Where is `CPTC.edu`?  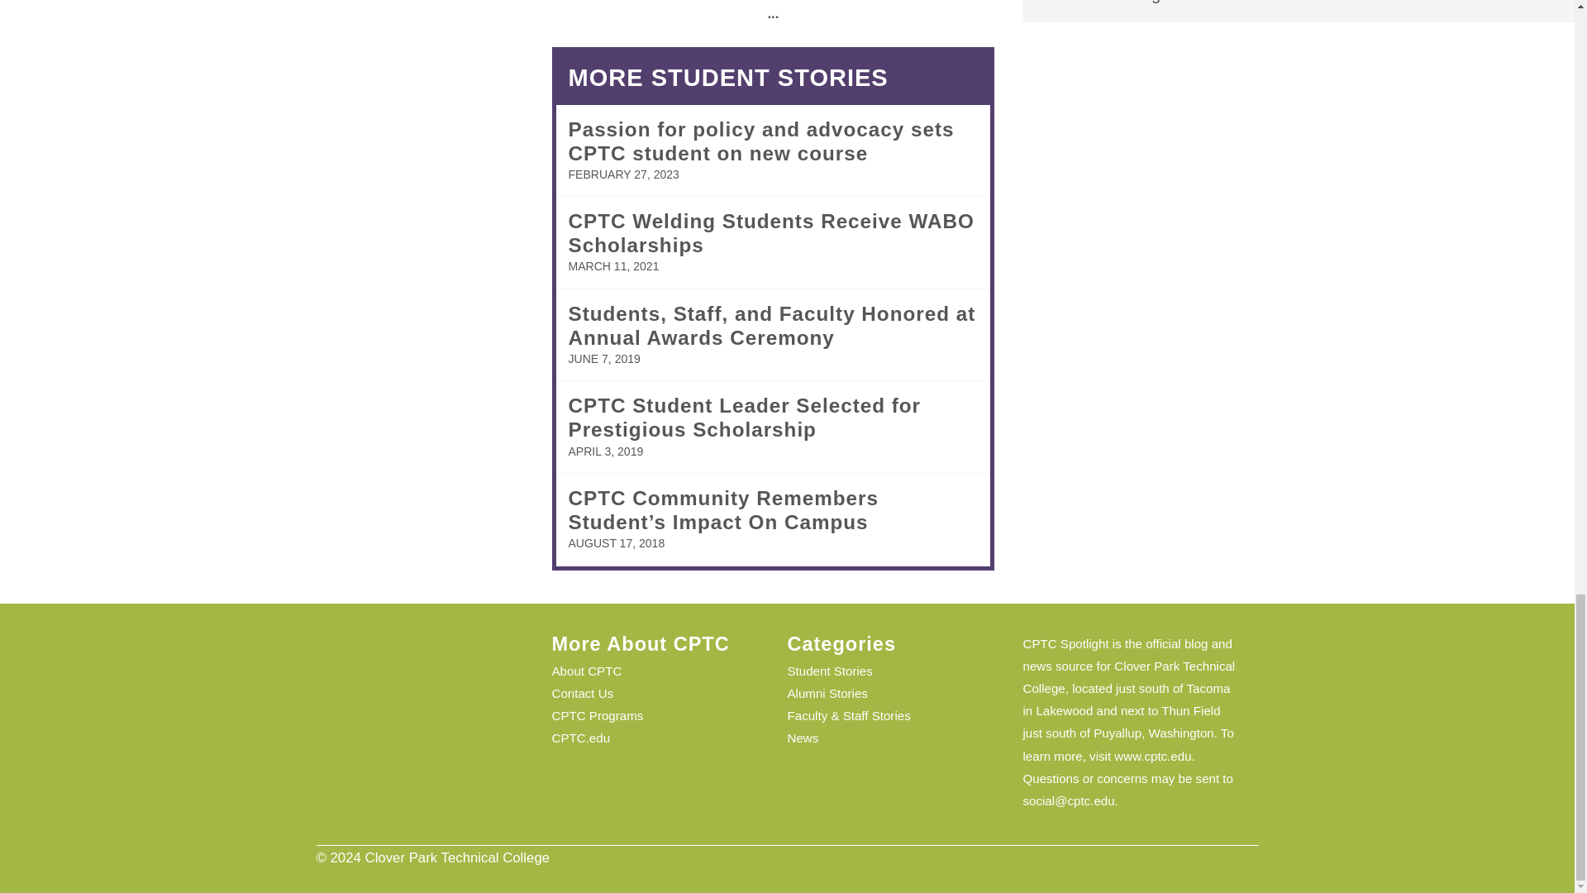 CPTC.edu is located at coordinates (582, 738).